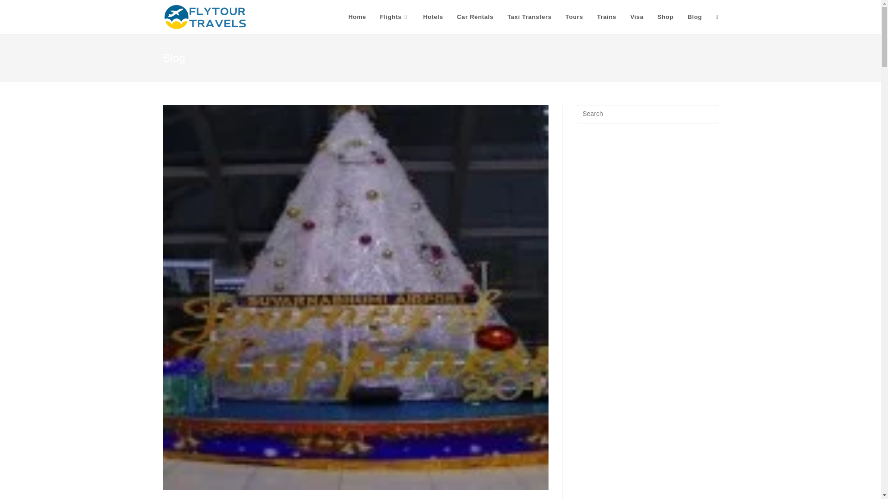  I want to click on Tours, so click(574, 17).